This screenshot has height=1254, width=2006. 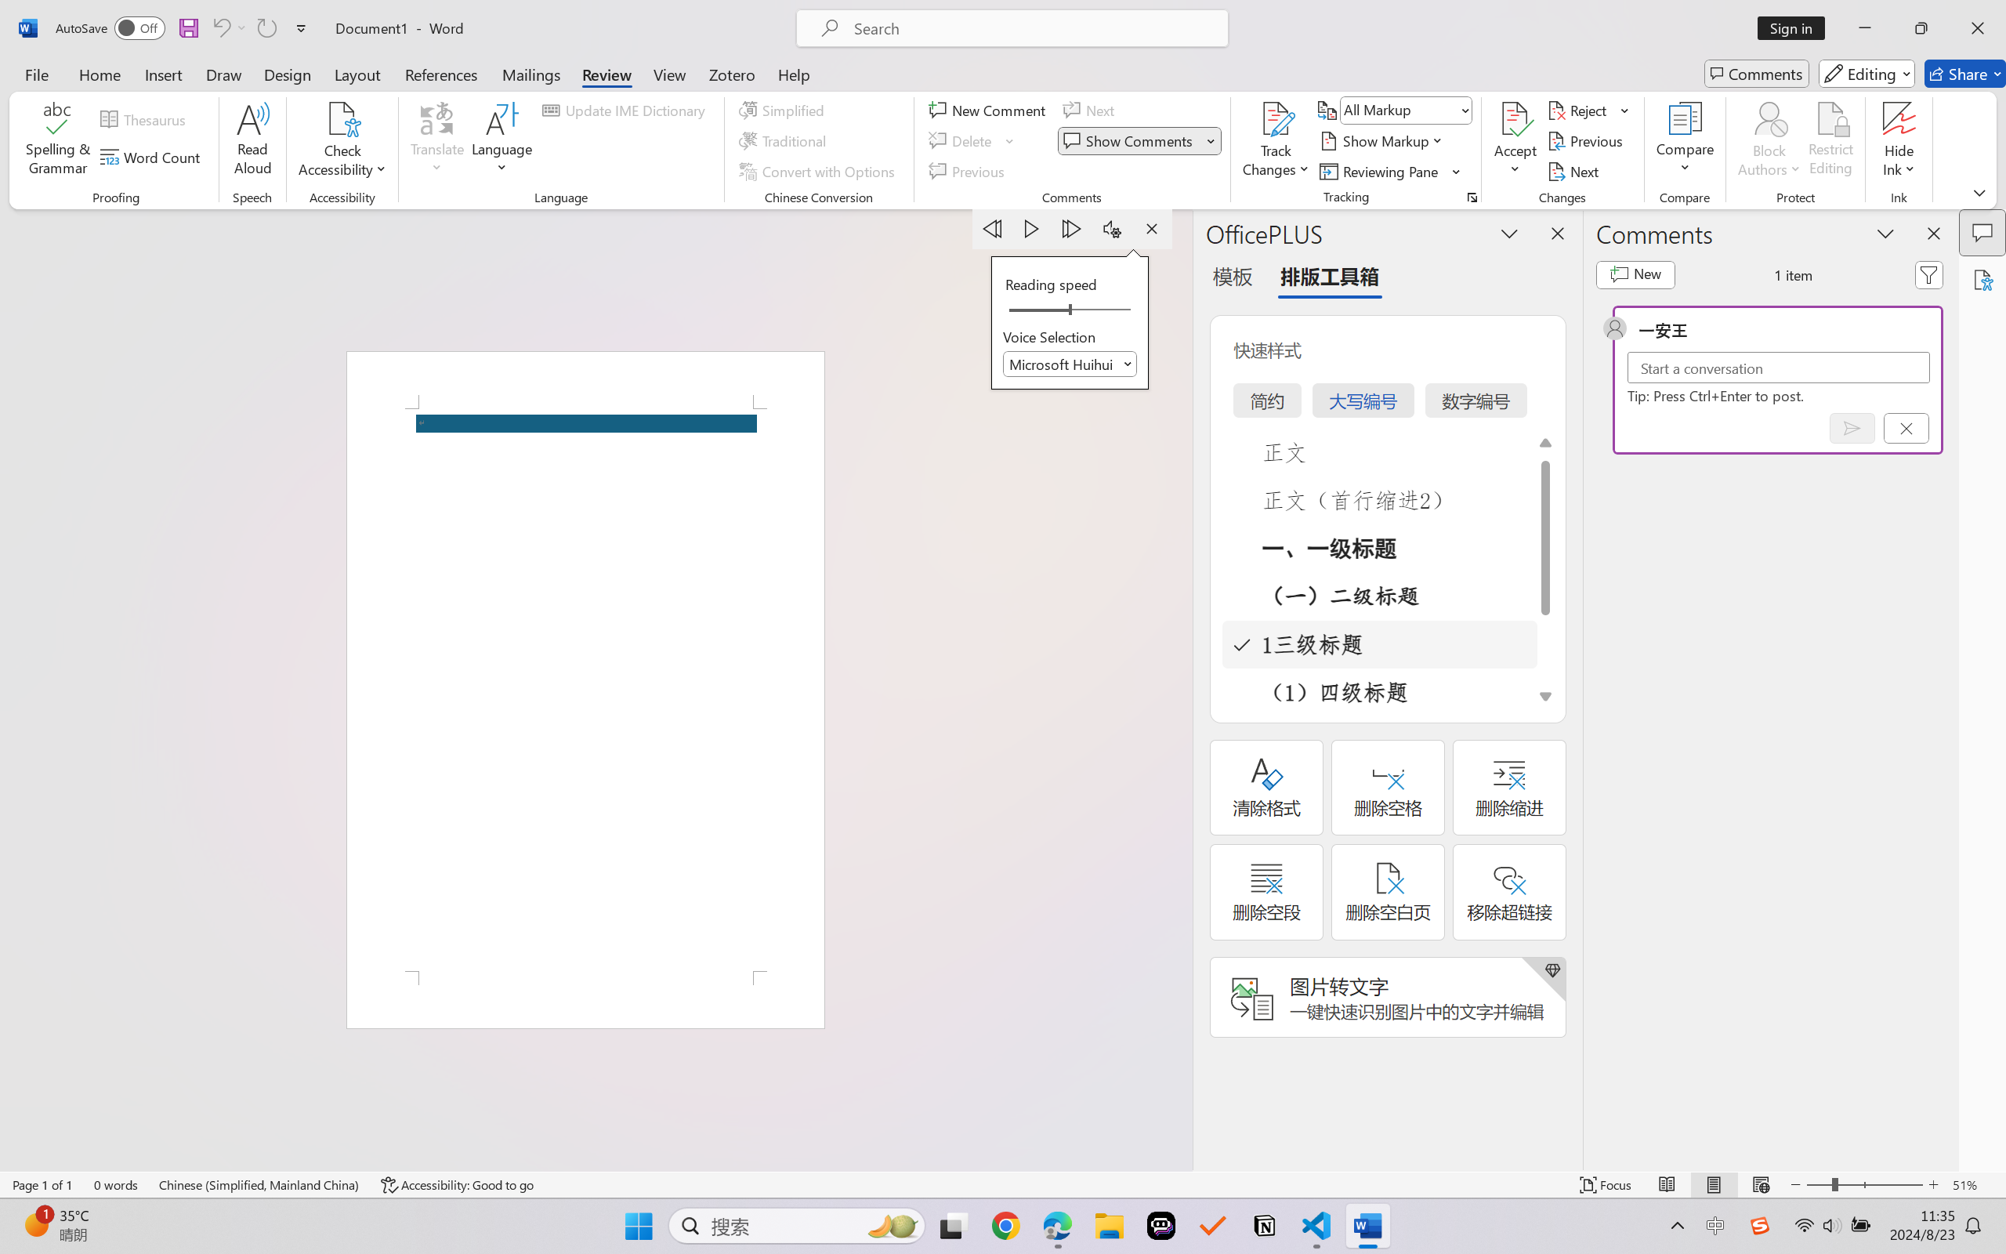 What do you see at coordinates (1769, 141) in the screenshot?
I see `Block Authors` at bounding box center [1769, 141].